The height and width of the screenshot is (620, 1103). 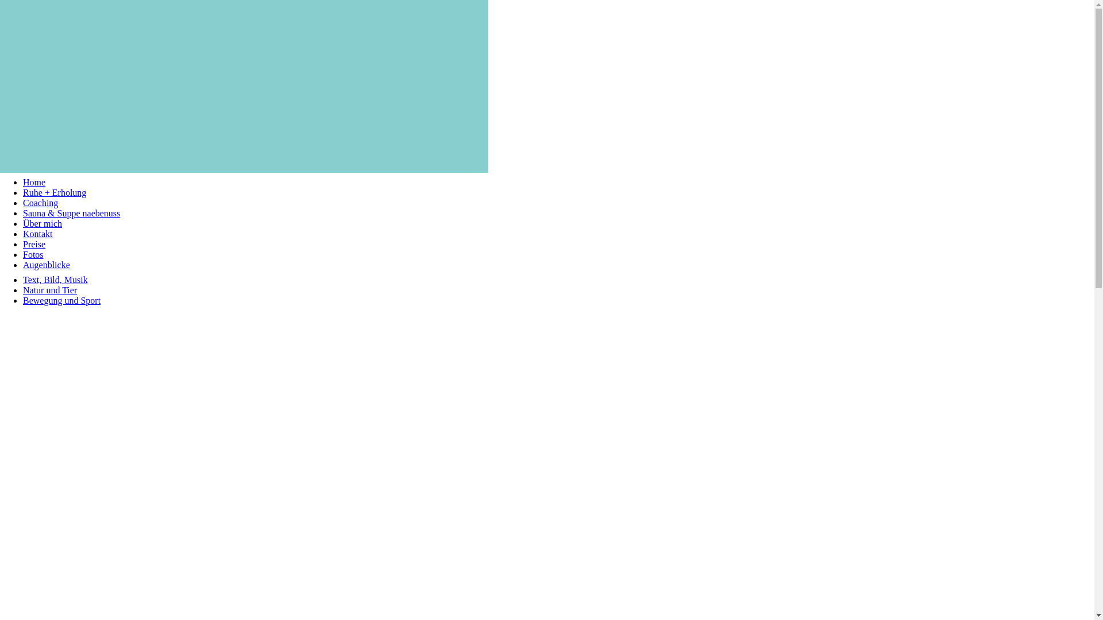 I want to click on Augenblicke, so click(x=47, y=265).